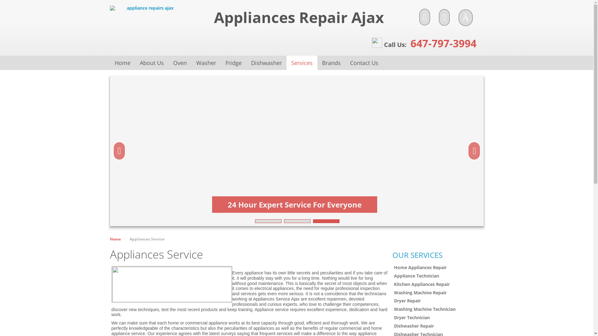 The height and width of the screenshot is (336, 598). I want to click on Dryer Repair, so click(438, 301).